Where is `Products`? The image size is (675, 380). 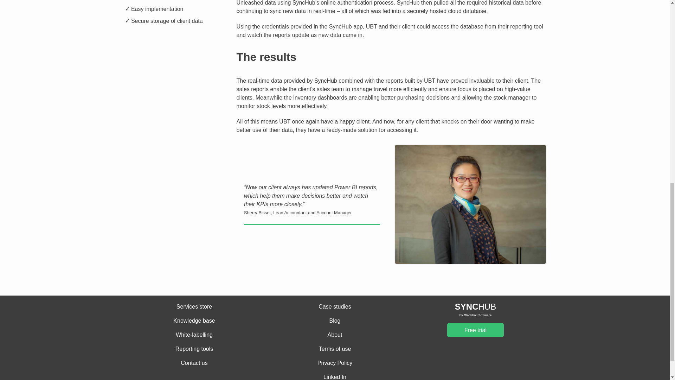 Products is located at coordinates (335, 307).